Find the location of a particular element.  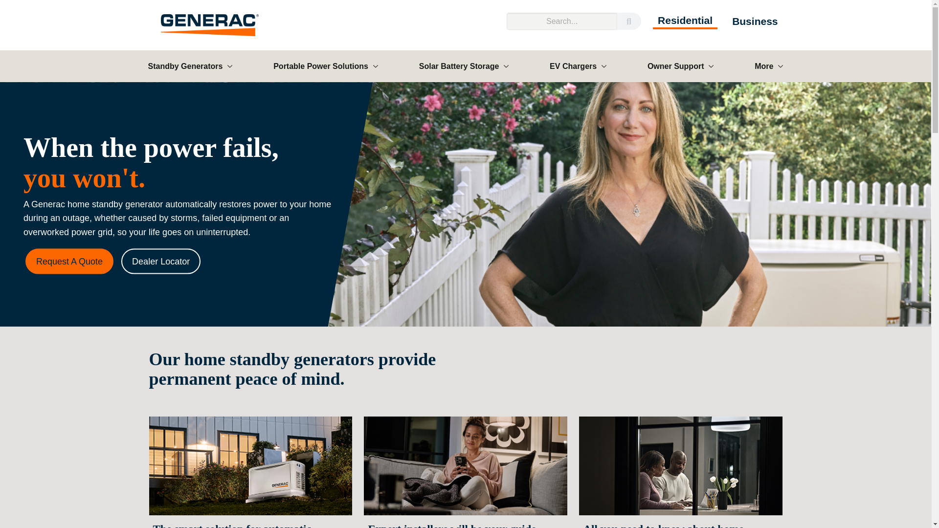

Business is located at coordinates (754, 21).